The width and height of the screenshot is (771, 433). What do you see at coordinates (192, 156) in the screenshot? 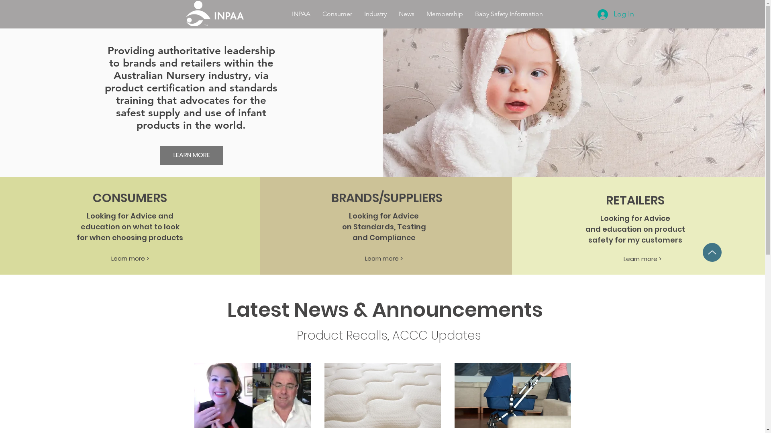
I see `LEARN MORE` at bounding box center [192, 156].